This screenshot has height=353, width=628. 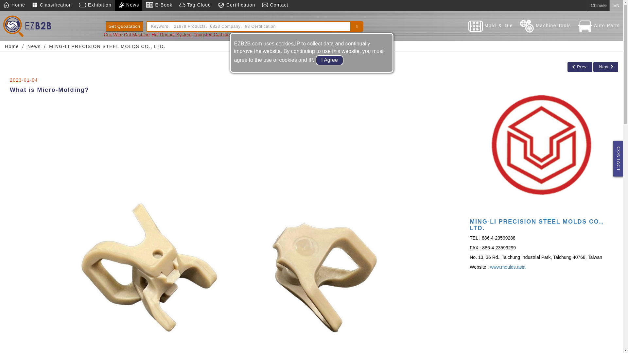 I want to click on MING-LI PRECISION STEEL MOLDS CO., LTD., so click(x=107, y=46).